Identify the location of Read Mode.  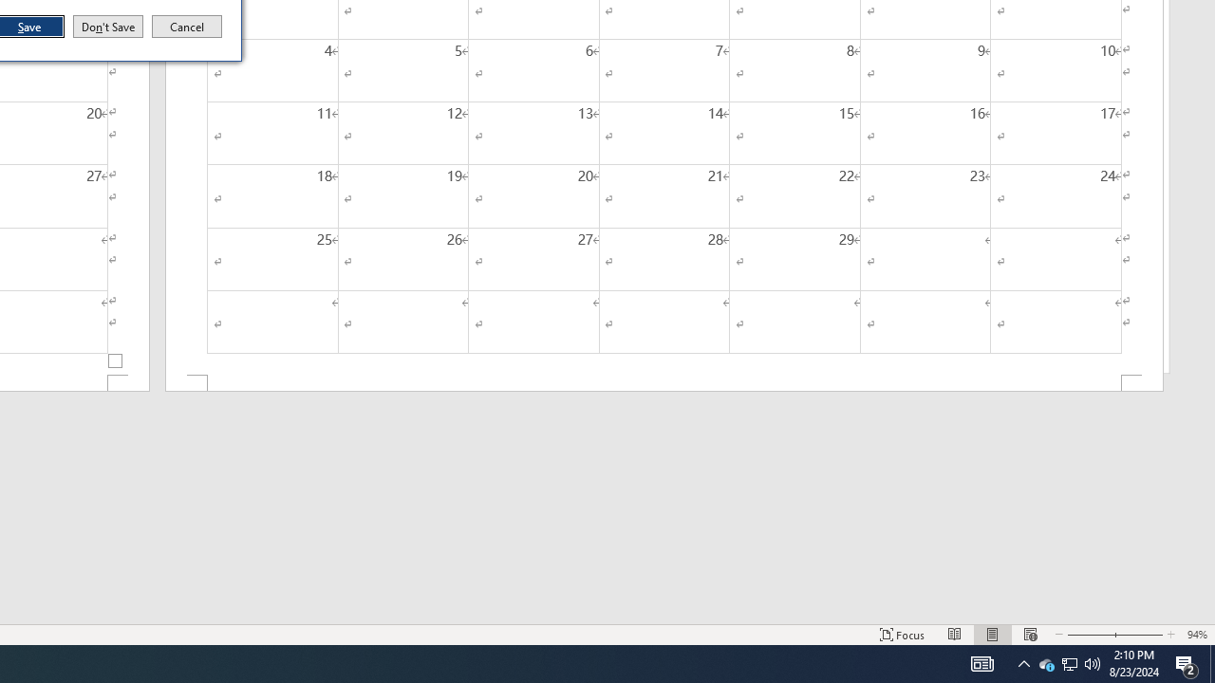
(1046, 664).